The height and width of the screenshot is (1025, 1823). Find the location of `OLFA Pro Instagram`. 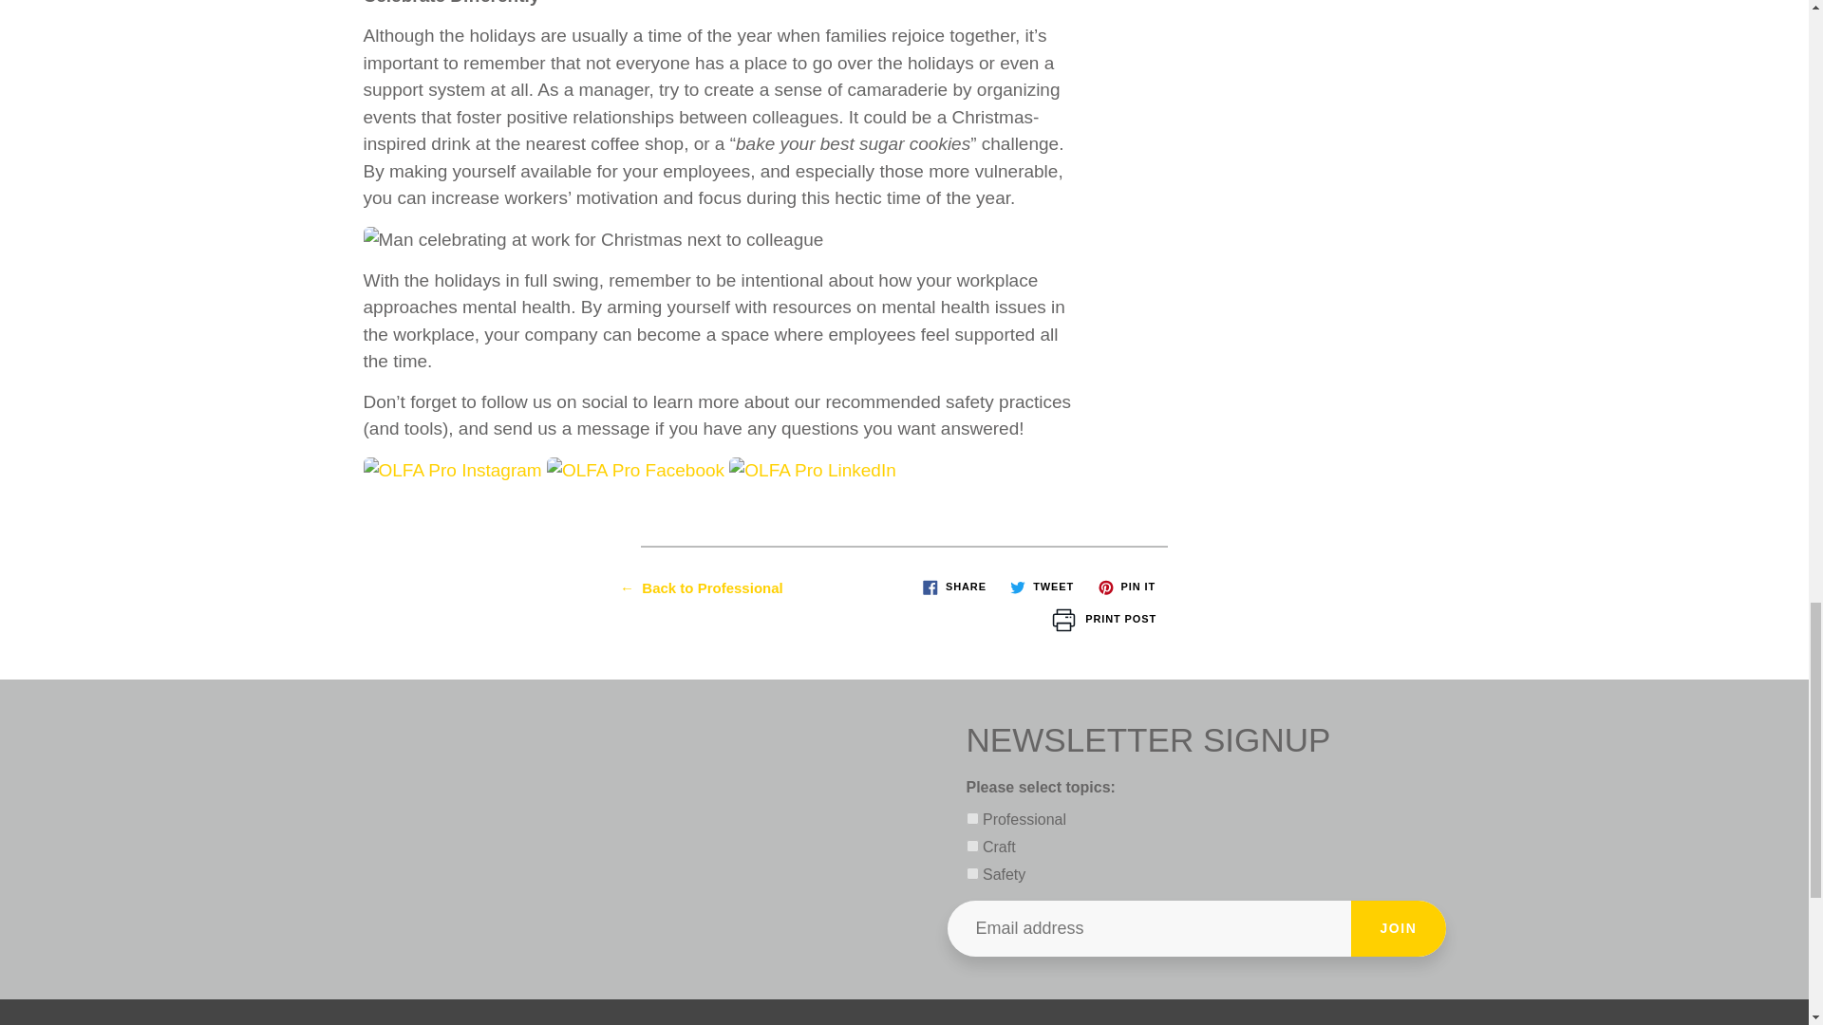

OLFA Pro Instagram is located at coordinates (452, 469).